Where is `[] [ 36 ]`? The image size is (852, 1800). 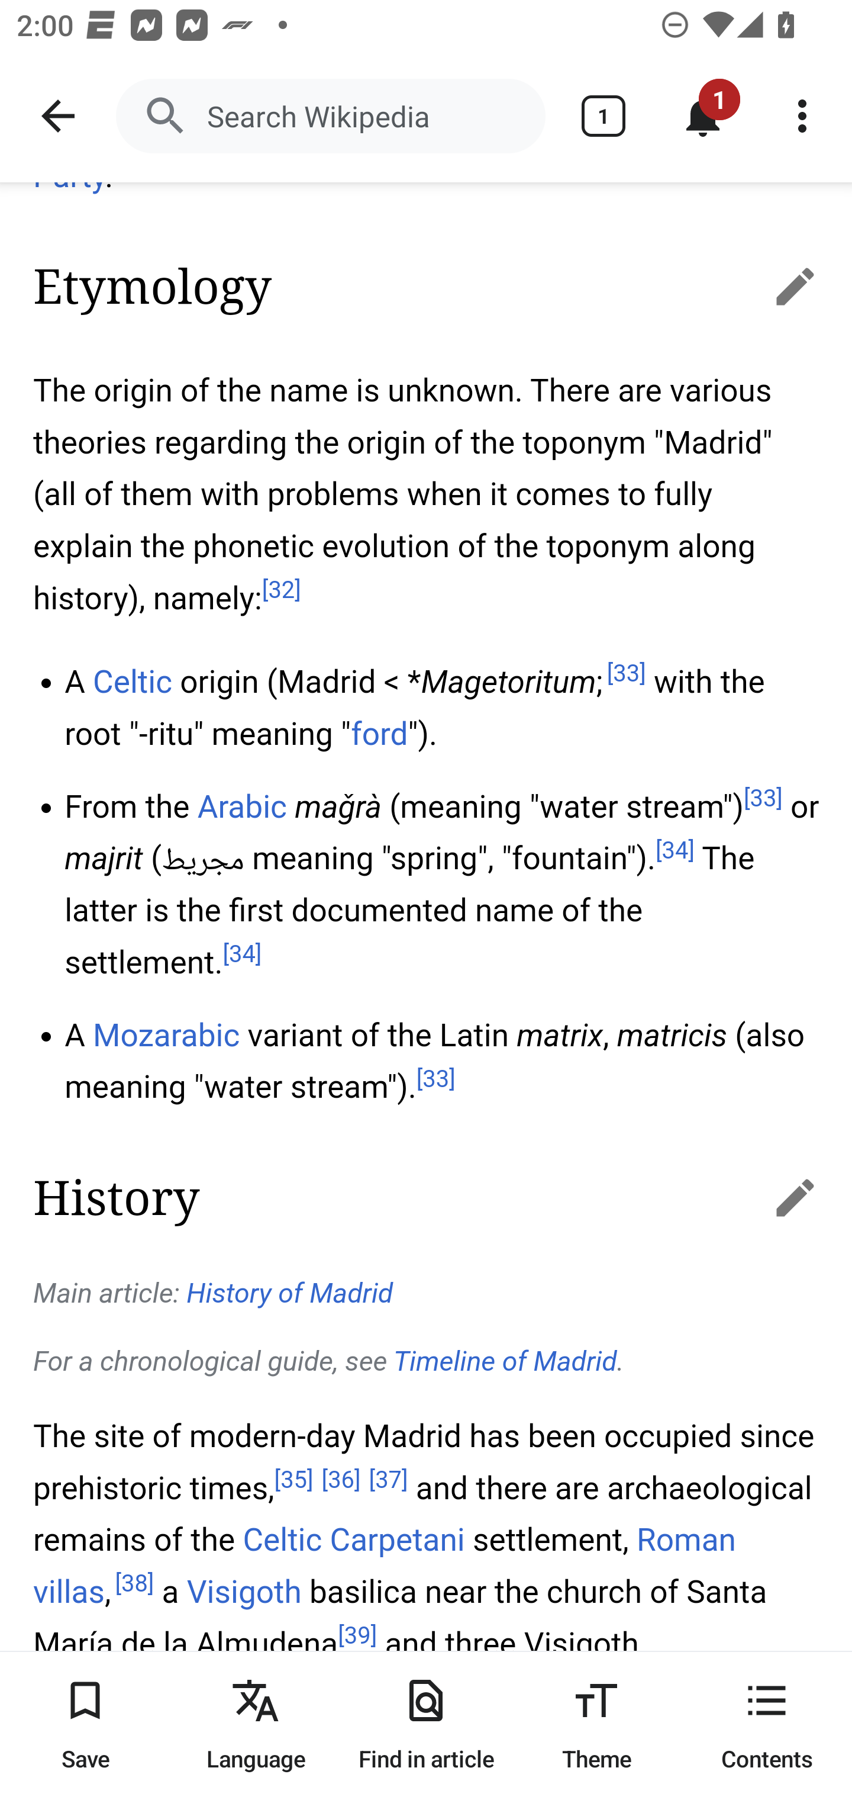
[] [ 36 ] is located at coordinates (341, 1480).